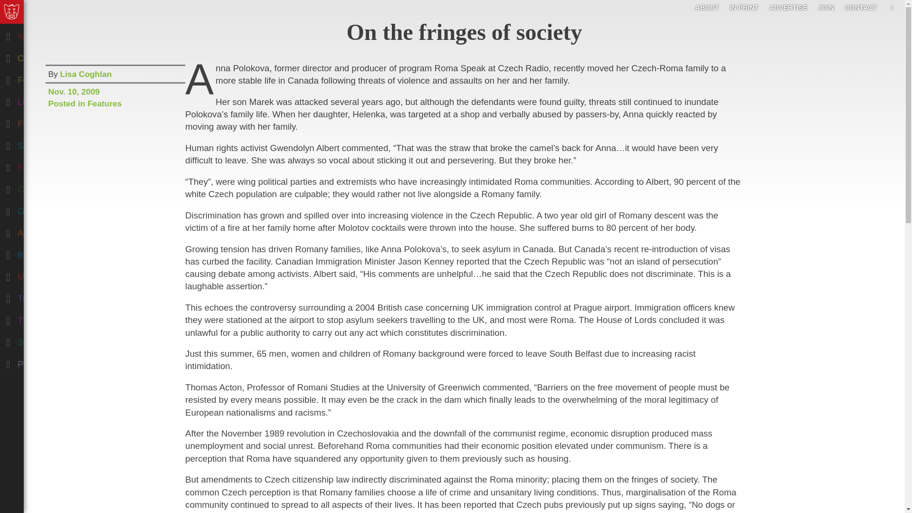  Describe the element at coordinates (67, 104) in the screenshot. I see `Posted in` at that location.